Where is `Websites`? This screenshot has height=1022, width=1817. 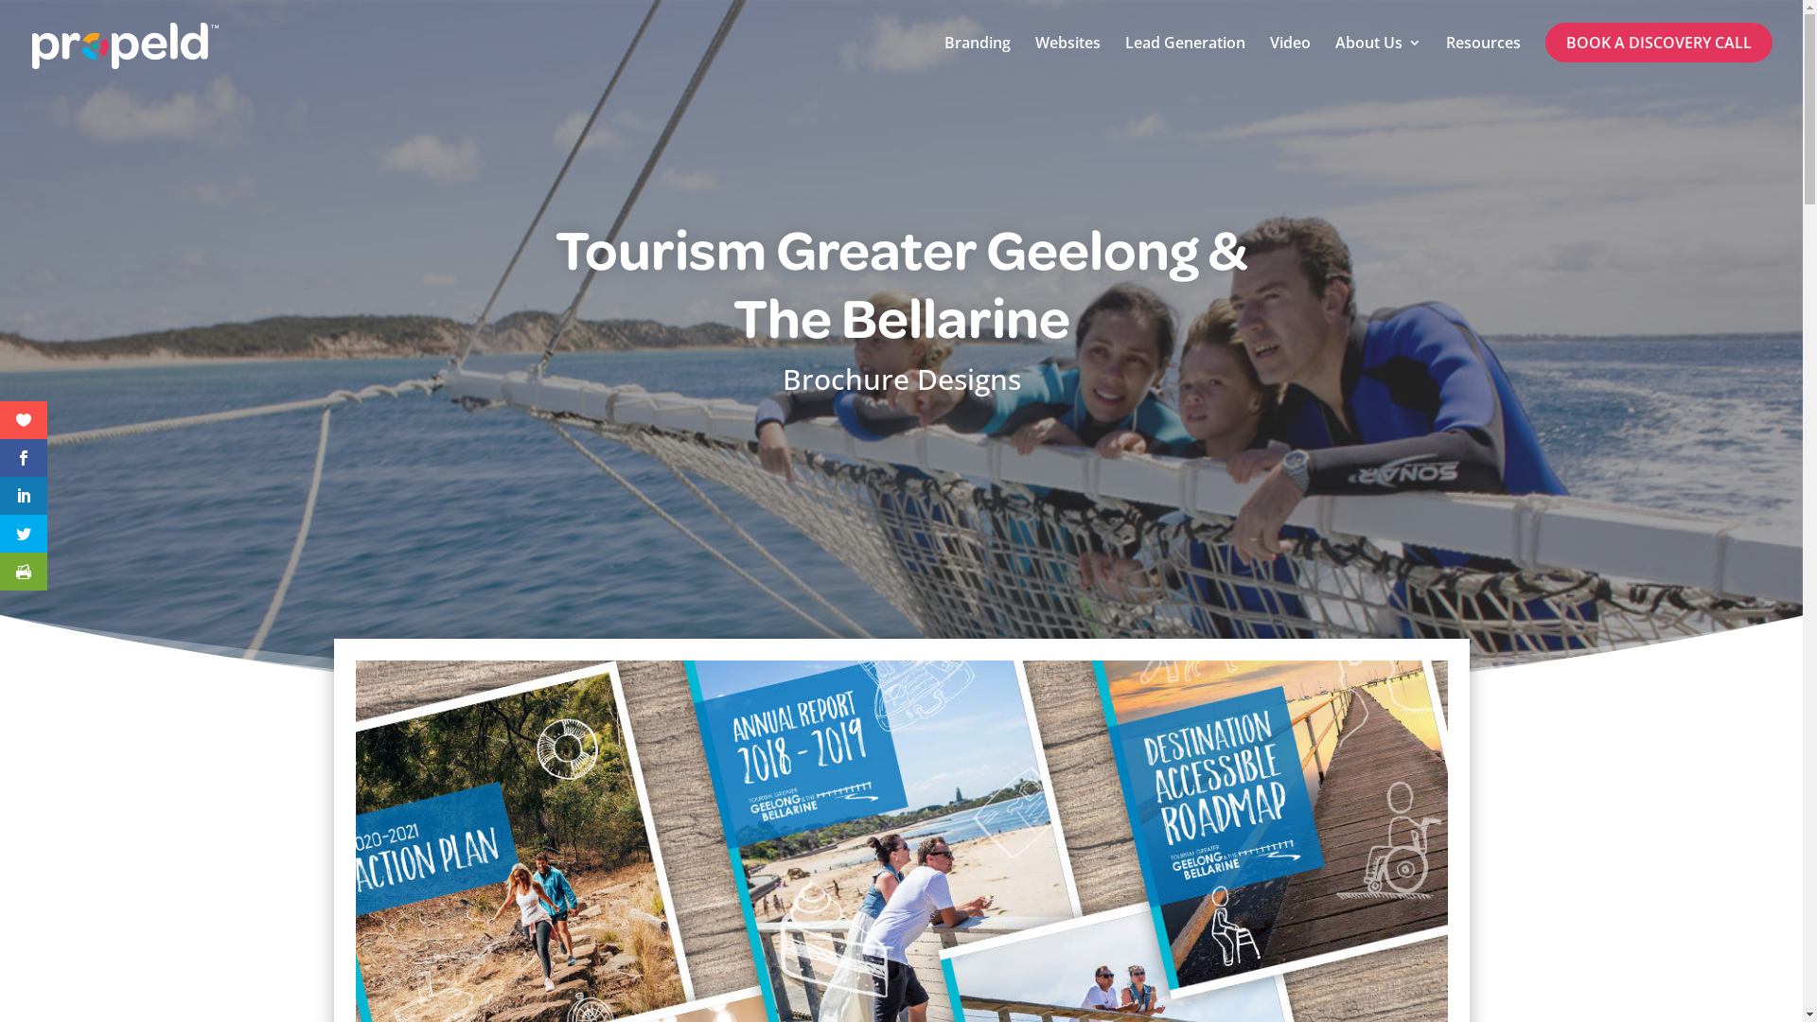 Websites is located at coordinates (1067, 64).